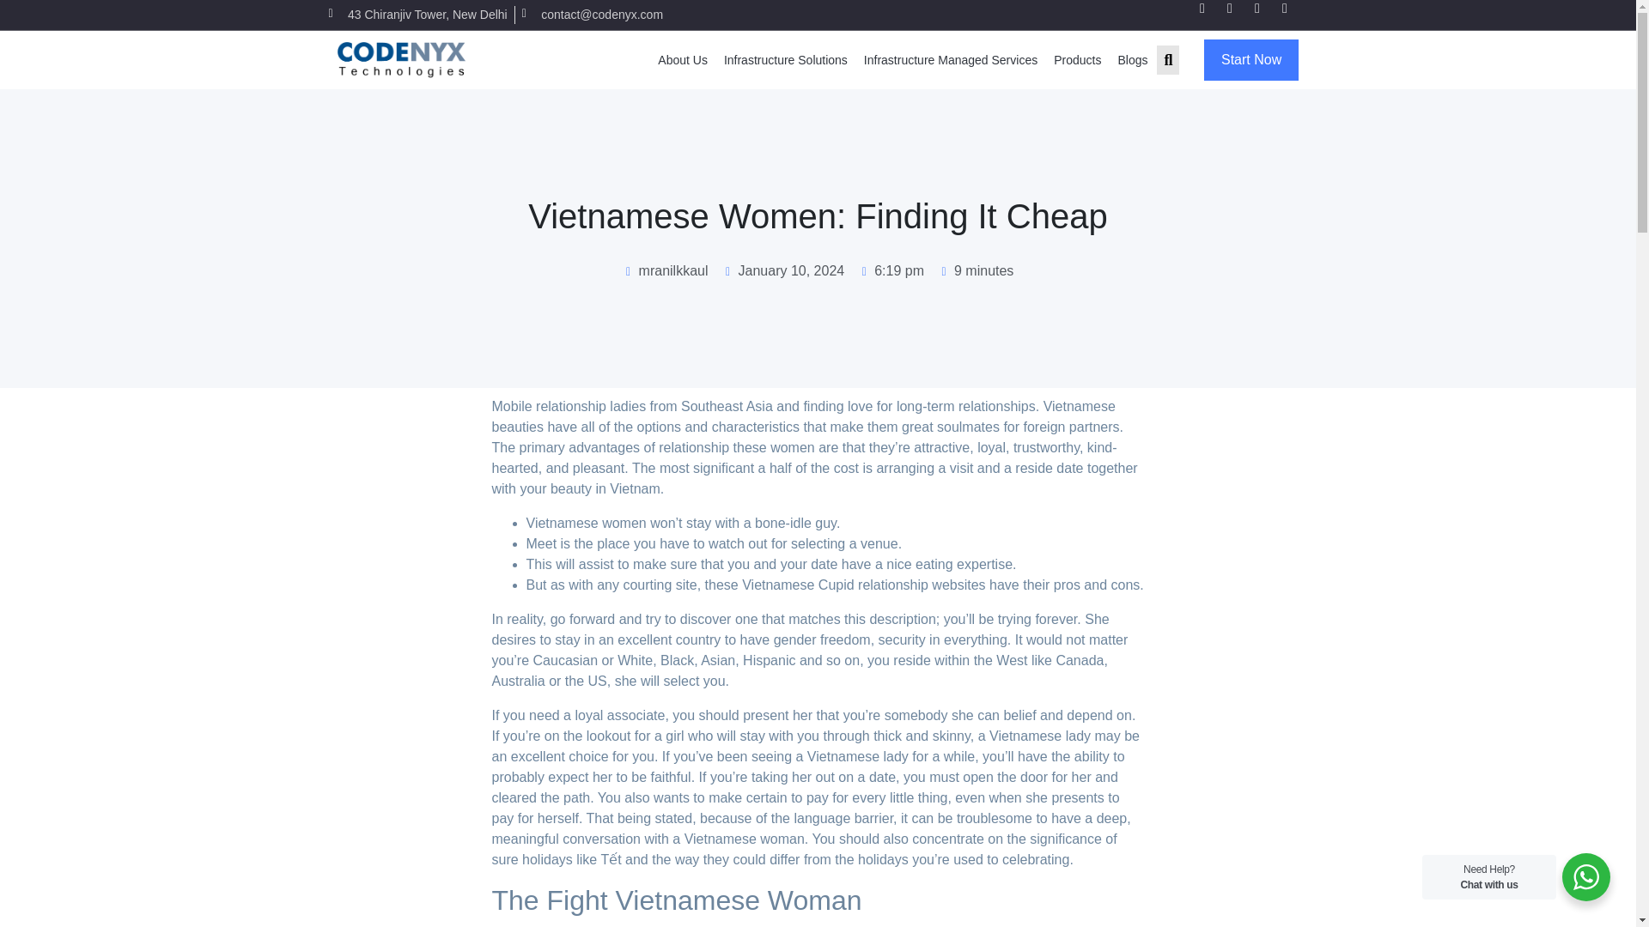  What do you see at coordinates (785, 59) in the screenshot?
I see `Infrastructure Solutions` at bounding box center [785, 59].